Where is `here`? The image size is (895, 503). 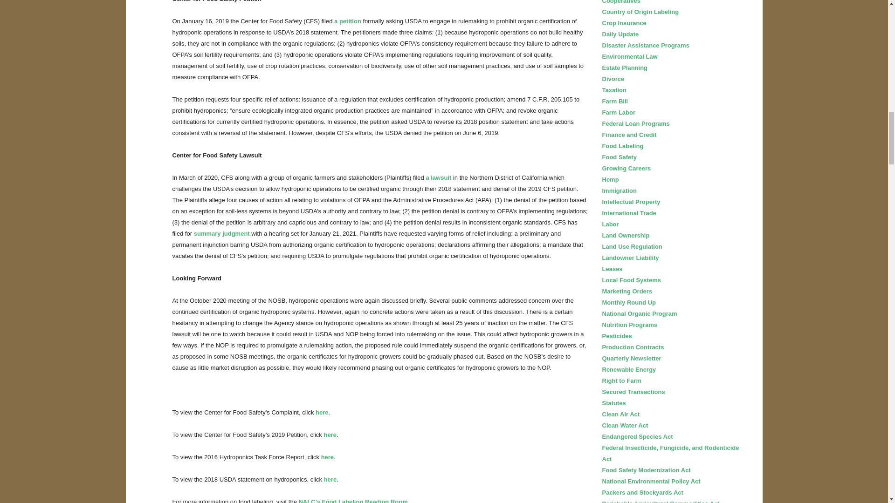 here is located at coordinates (327, 457).